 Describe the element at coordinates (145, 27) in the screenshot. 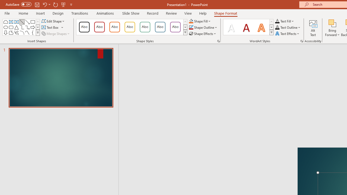

I see `Colored Outline - Green, Accent 4` at that location.